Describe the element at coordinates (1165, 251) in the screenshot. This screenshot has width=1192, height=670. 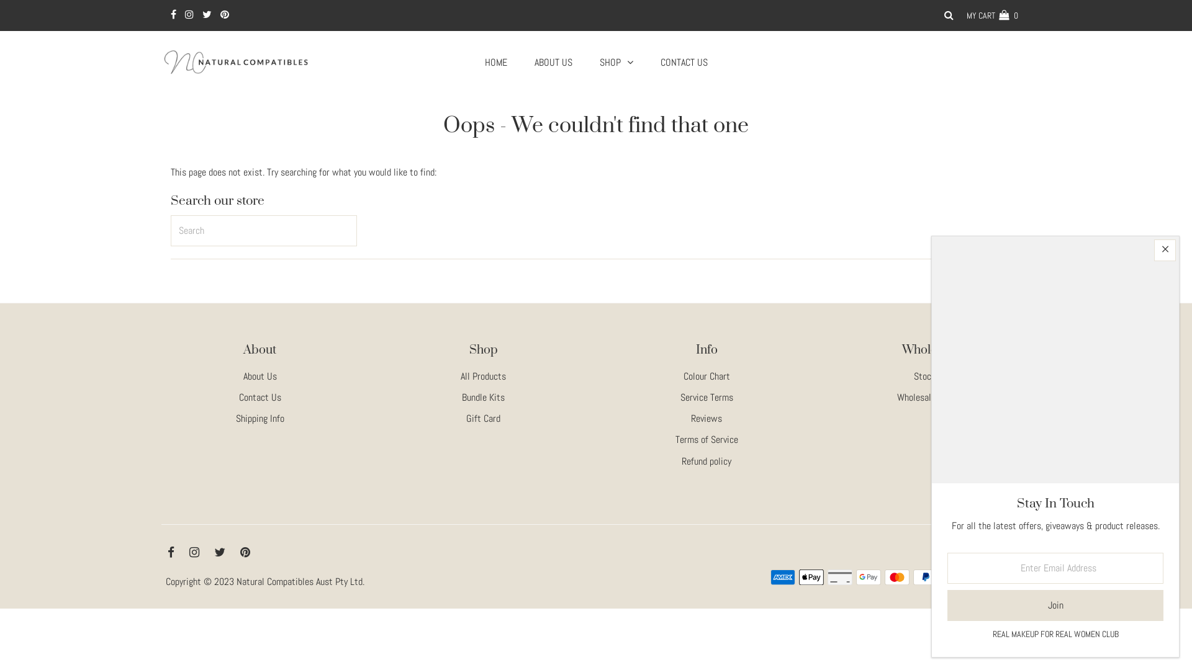
I see `Close popup` at that location.